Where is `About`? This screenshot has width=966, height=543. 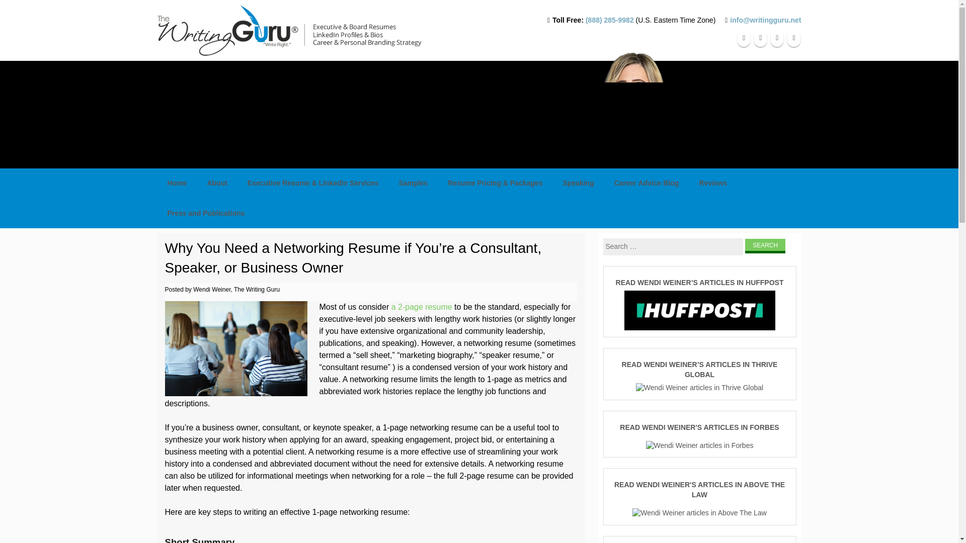 About is located at coordinates (216, 183).